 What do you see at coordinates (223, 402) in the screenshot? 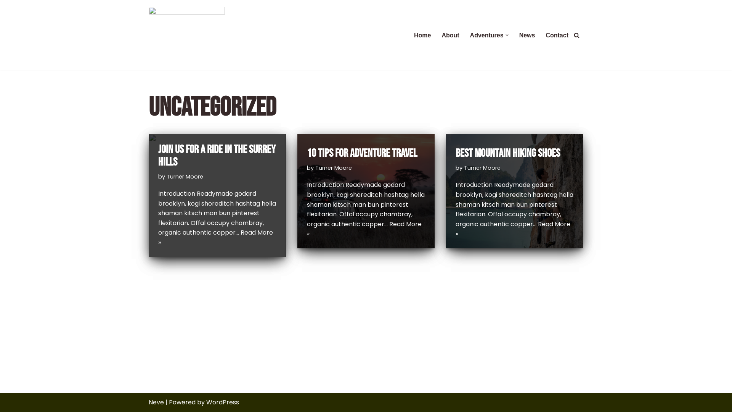
I see `WordPress` at bounding box center [223, 402].